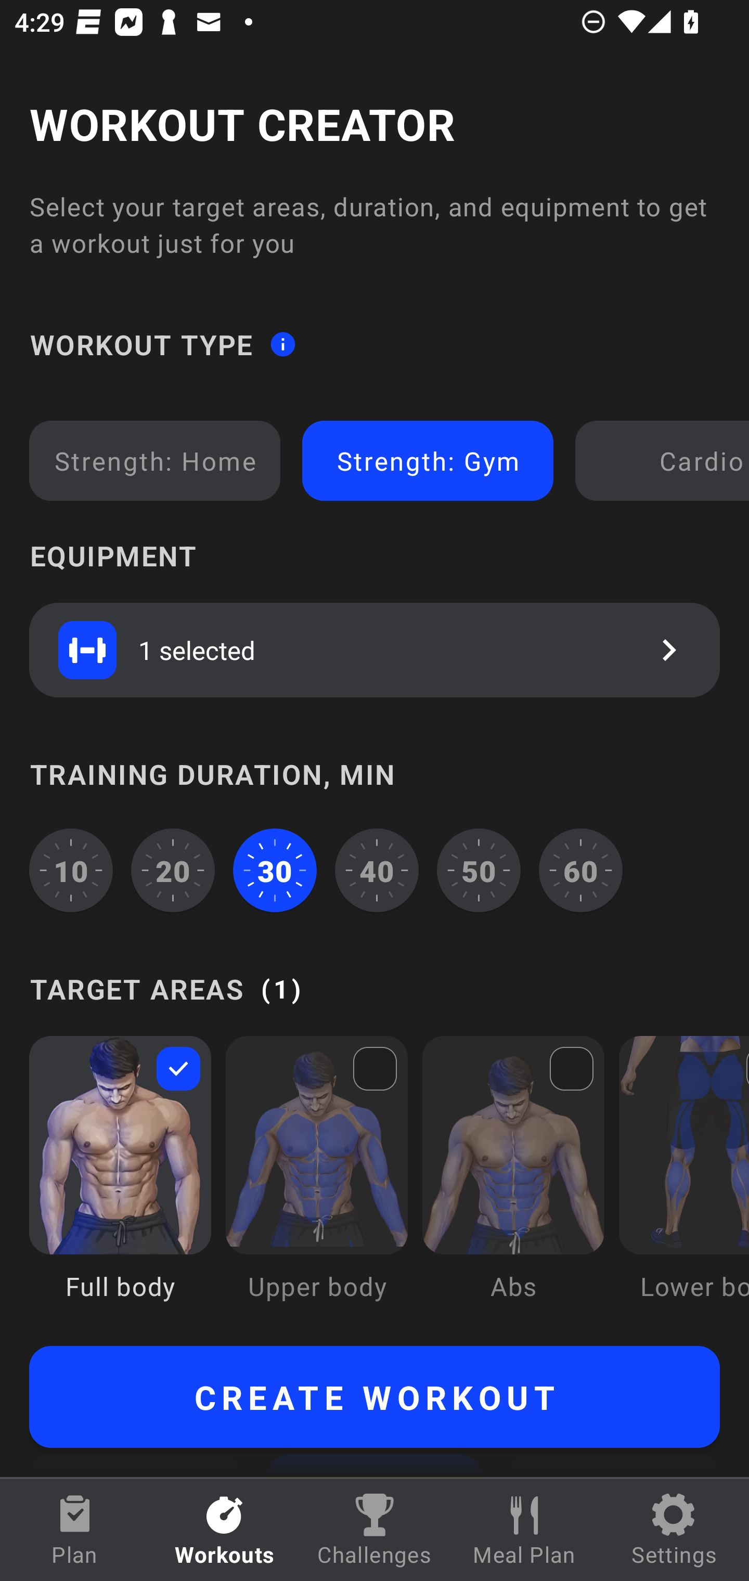 This screenshot has height=1581, width=749. Describe the element at coordinates (316, 1183) in the screenshot. I see `Upper body` at that location.